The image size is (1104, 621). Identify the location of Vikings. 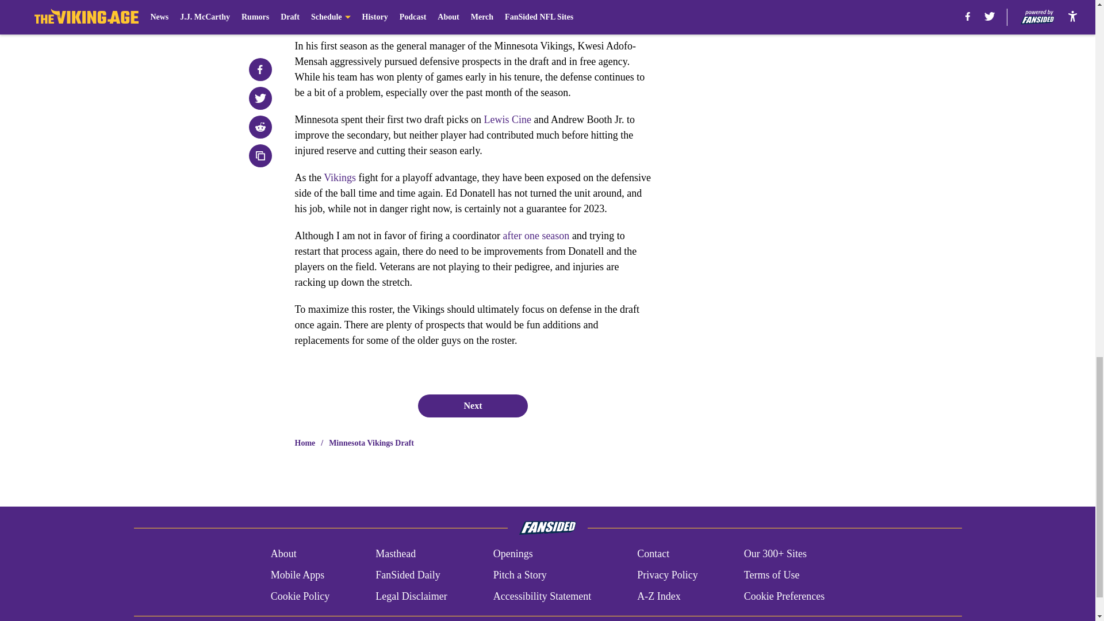
(339, 177).